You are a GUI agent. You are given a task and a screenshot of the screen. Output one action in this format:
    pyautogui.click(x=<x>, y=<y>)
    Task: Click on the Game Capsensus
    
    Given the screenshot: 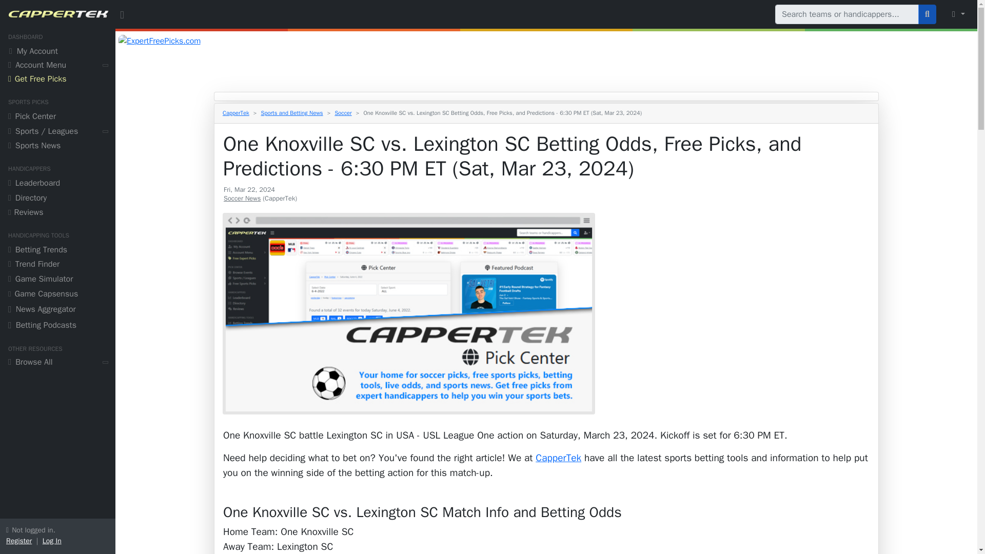 What is the action you would take?
    pyautogui.click(x=57, y=294)
    